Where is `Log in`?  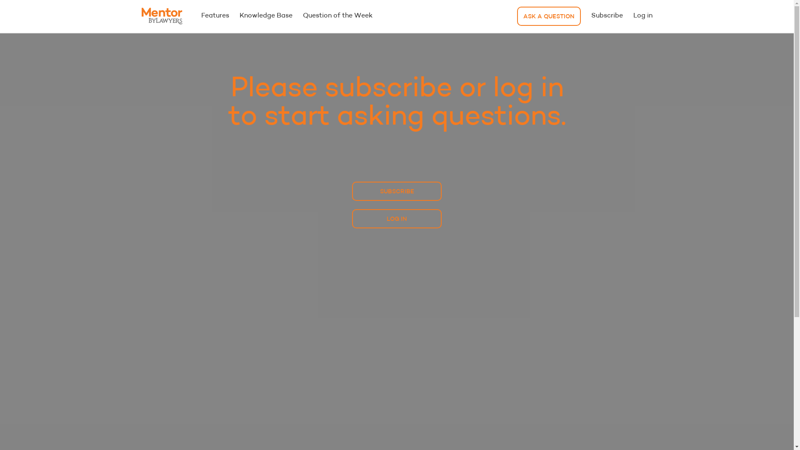
Log in is located at coordinates (643, 16).